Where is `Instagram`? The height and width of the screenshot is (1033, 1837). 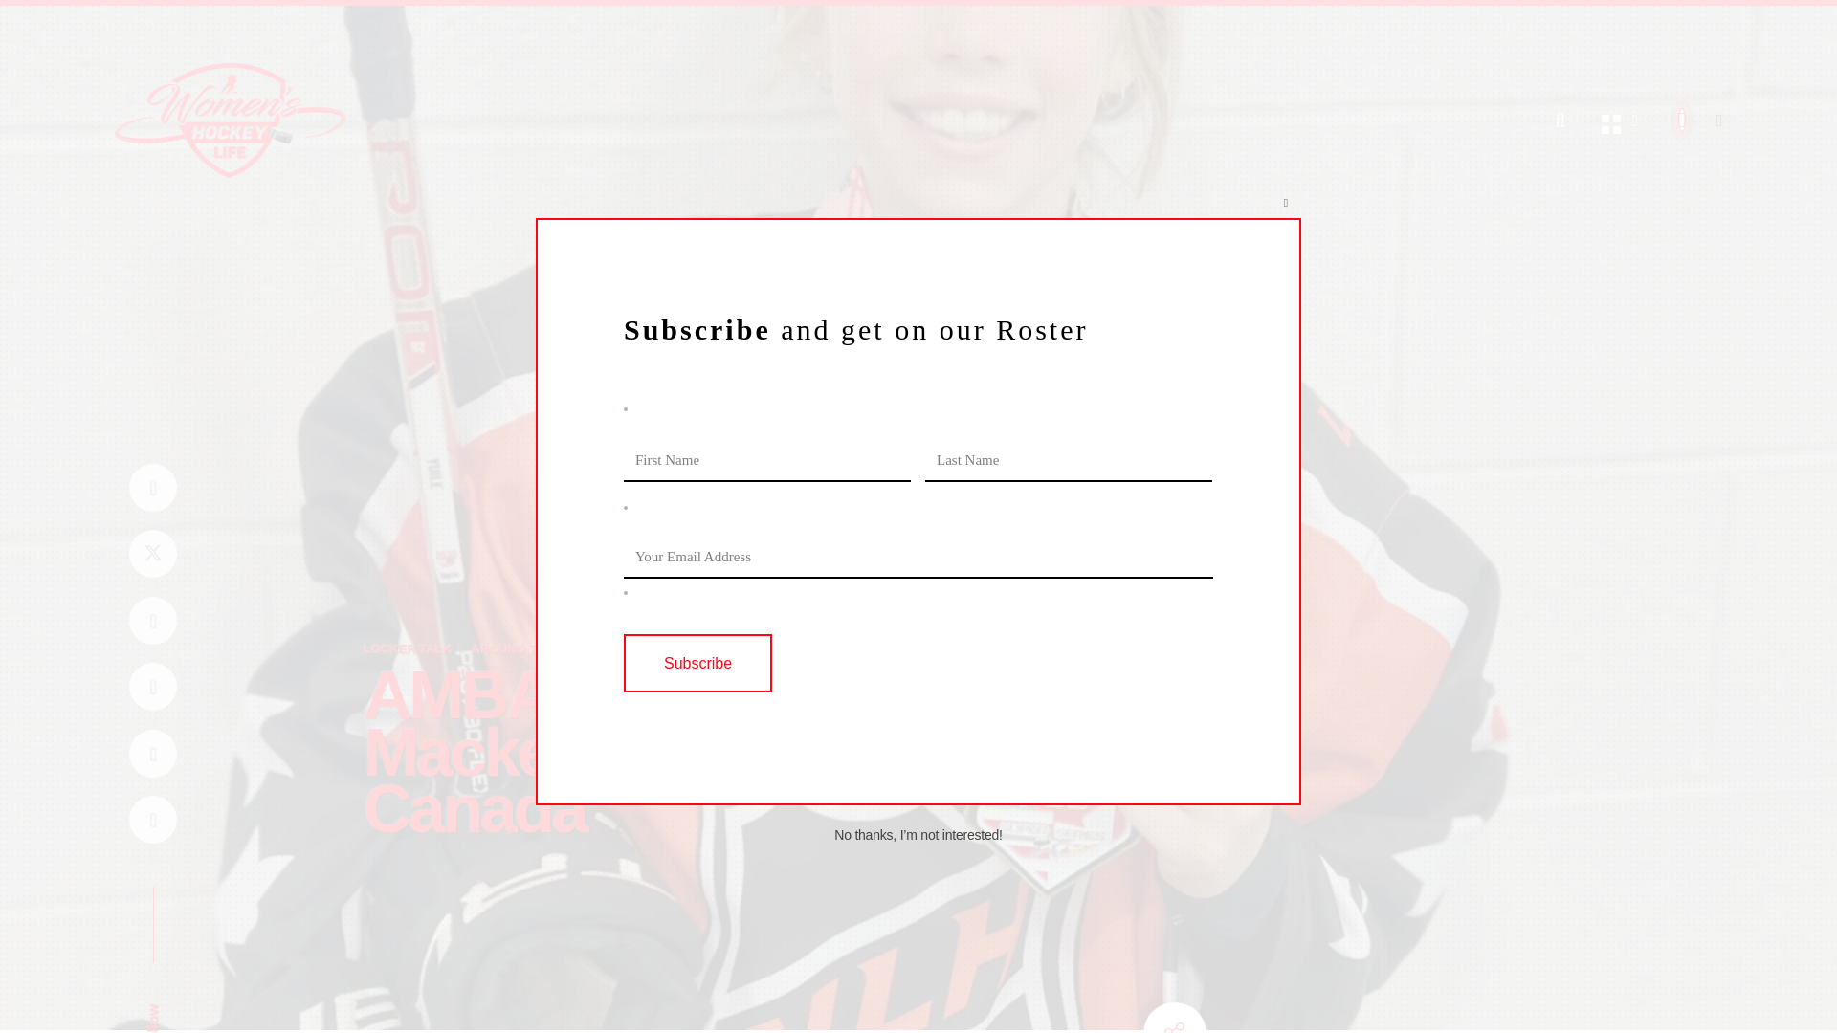 Instagram is located at coordinates (152, 620).